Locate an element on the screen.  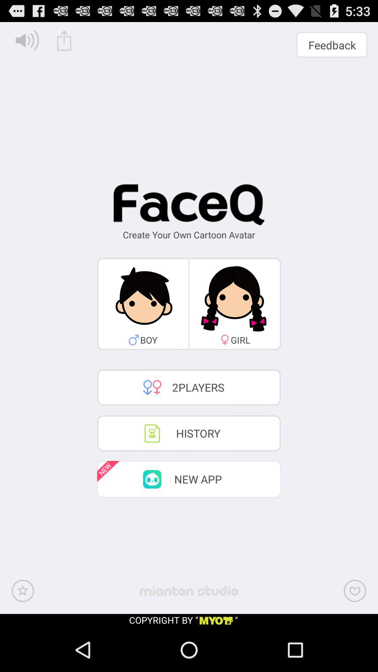
feedback is located at coordinates (332, 45).